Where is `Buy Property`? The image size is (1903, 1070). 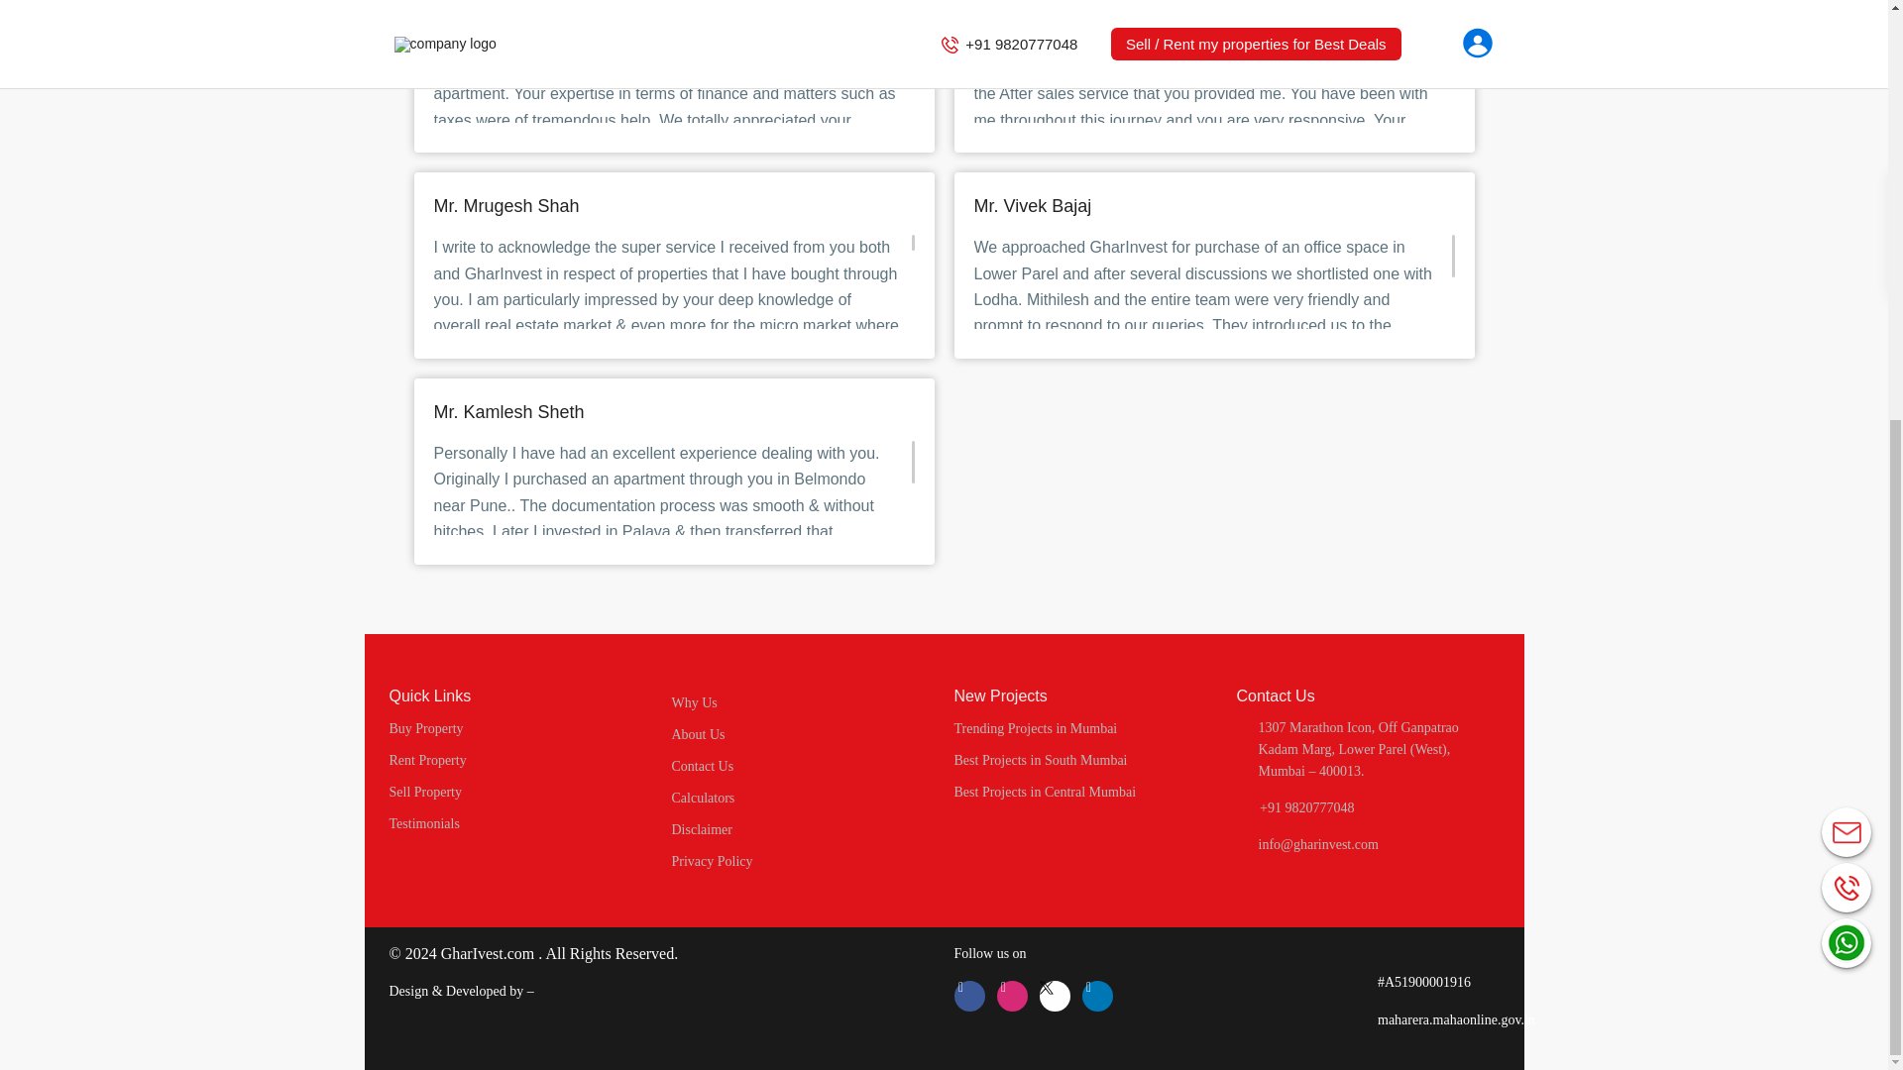 Buy Property is located at coordinates (424, 728).